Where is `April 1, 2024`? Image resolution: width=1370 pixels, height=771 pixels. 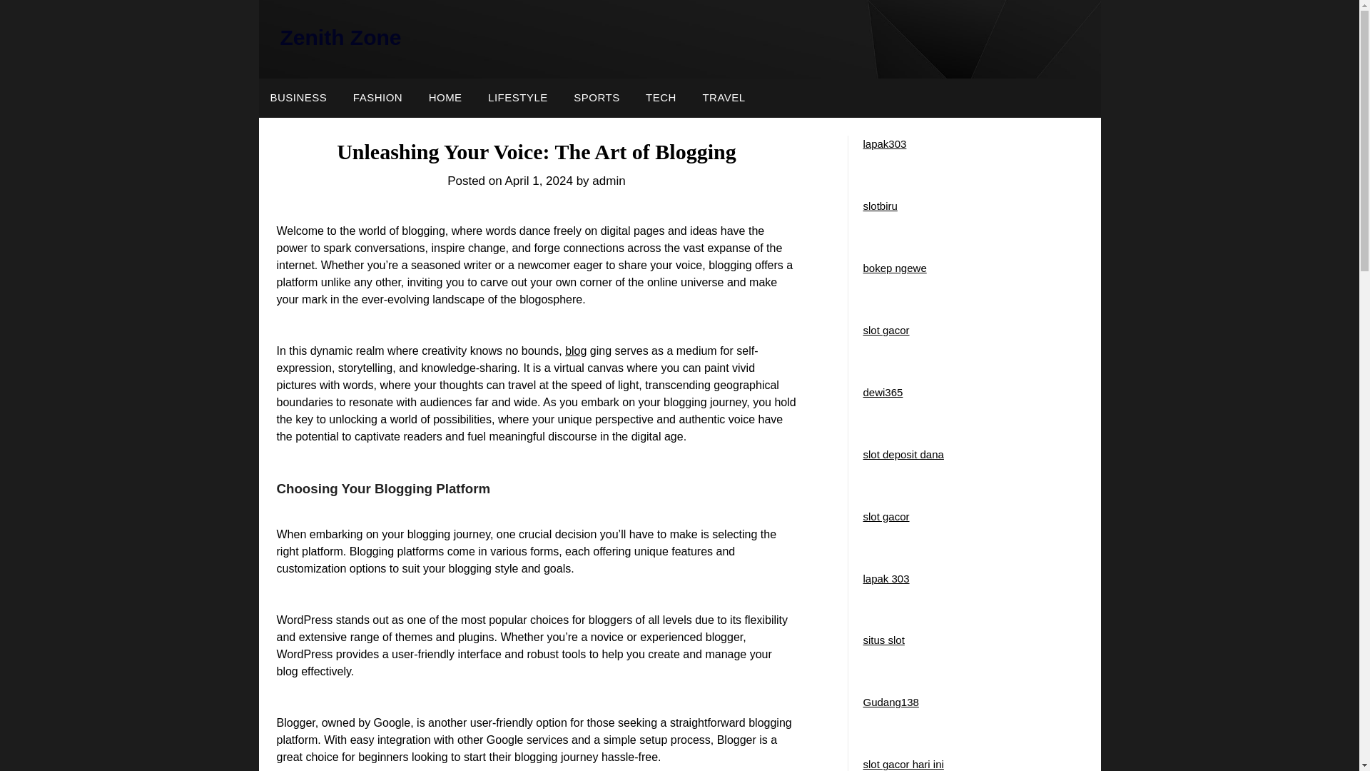 April 1, 2024 is located at coordinates (538, 181).